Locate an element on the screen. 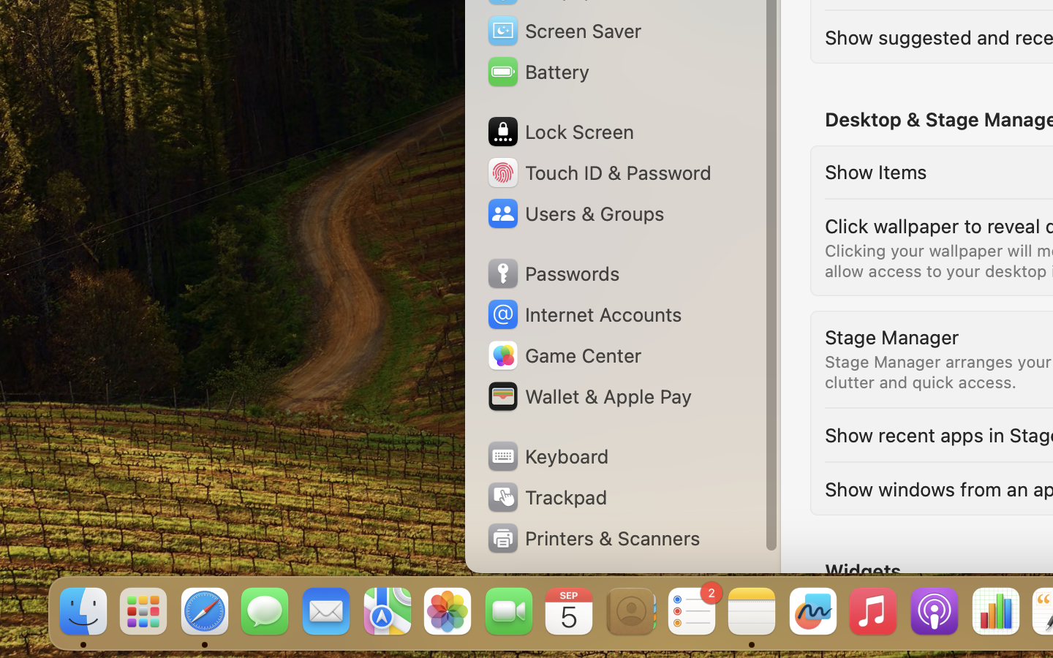 This screenshot has height=658, width=1053. Trackpad is located at coordinates (546, 497).